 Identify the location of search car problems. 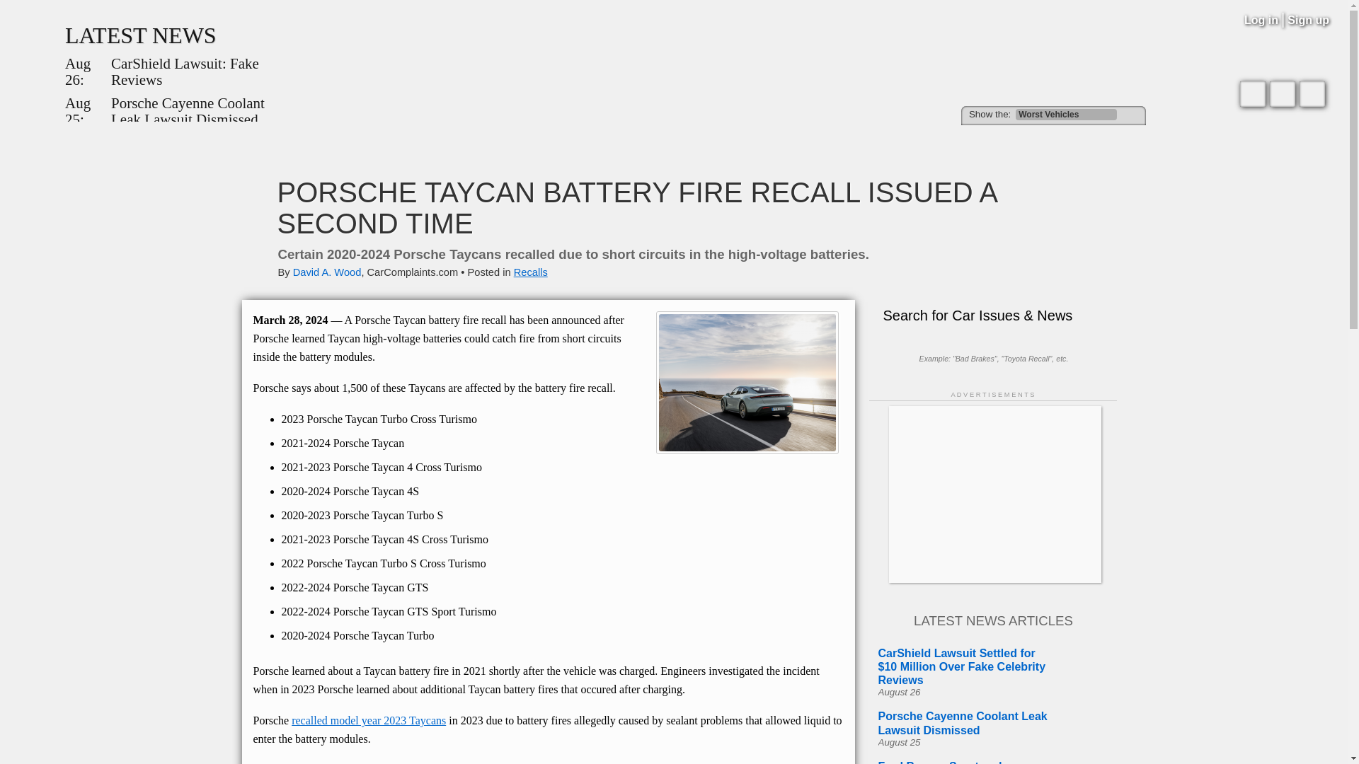
(1038, 143).